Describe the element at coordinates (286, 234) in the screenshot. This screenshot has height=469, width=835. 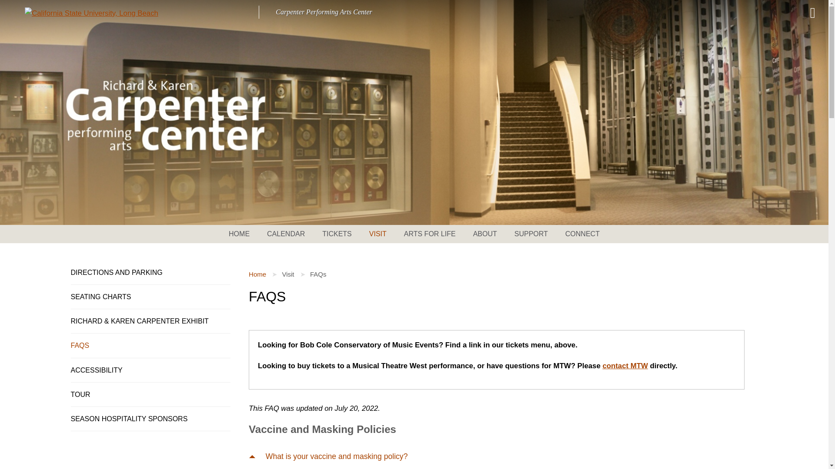
I see `CALENDAR` at that location.